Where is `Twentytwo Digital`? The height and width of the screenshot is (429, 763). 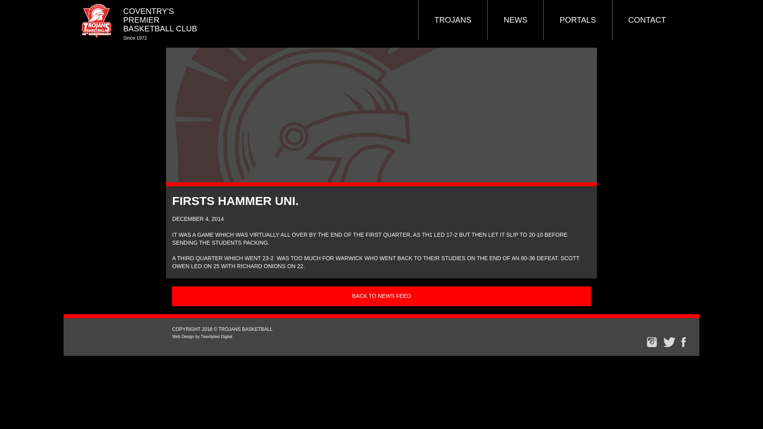
Twentytwo Digital is located at coordinates (216, 337).